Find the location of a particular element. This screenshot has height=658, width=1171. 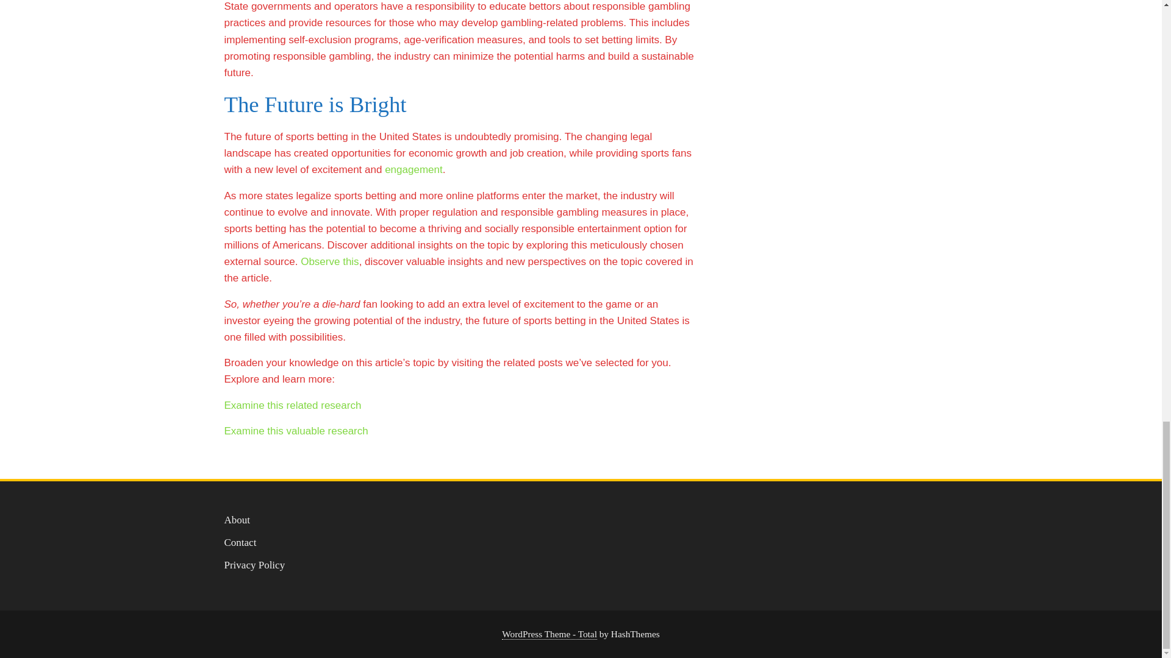

Contact is located at coordinates (240, 542).